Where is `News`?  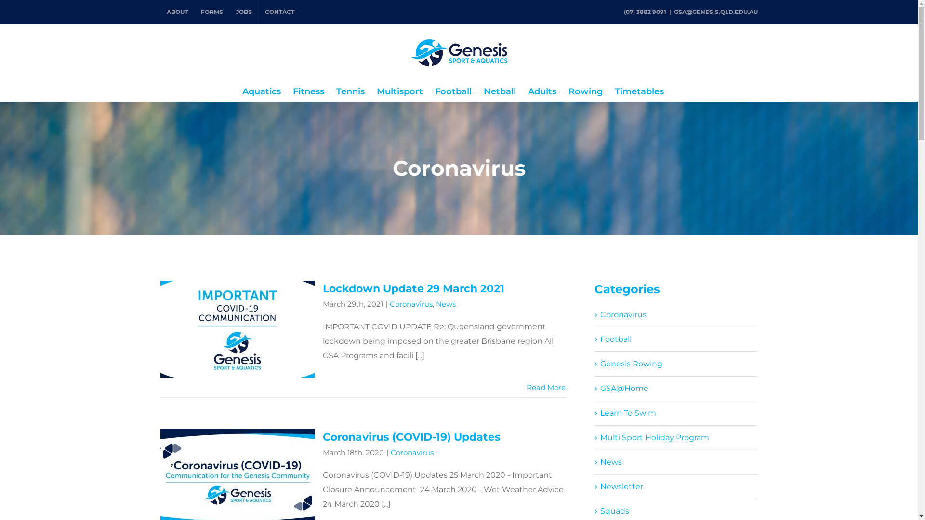
News is located at coordinates (445, 304).